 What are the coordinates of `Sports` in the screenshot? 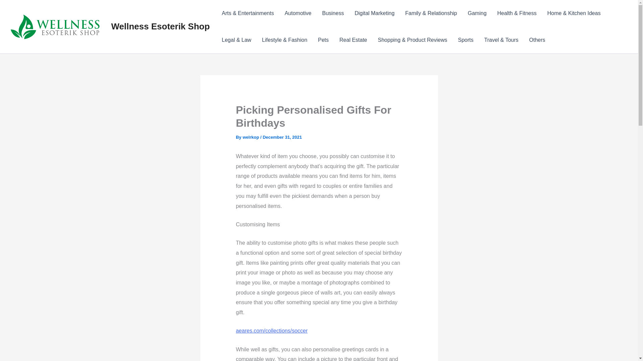 It's located at (466, 40).